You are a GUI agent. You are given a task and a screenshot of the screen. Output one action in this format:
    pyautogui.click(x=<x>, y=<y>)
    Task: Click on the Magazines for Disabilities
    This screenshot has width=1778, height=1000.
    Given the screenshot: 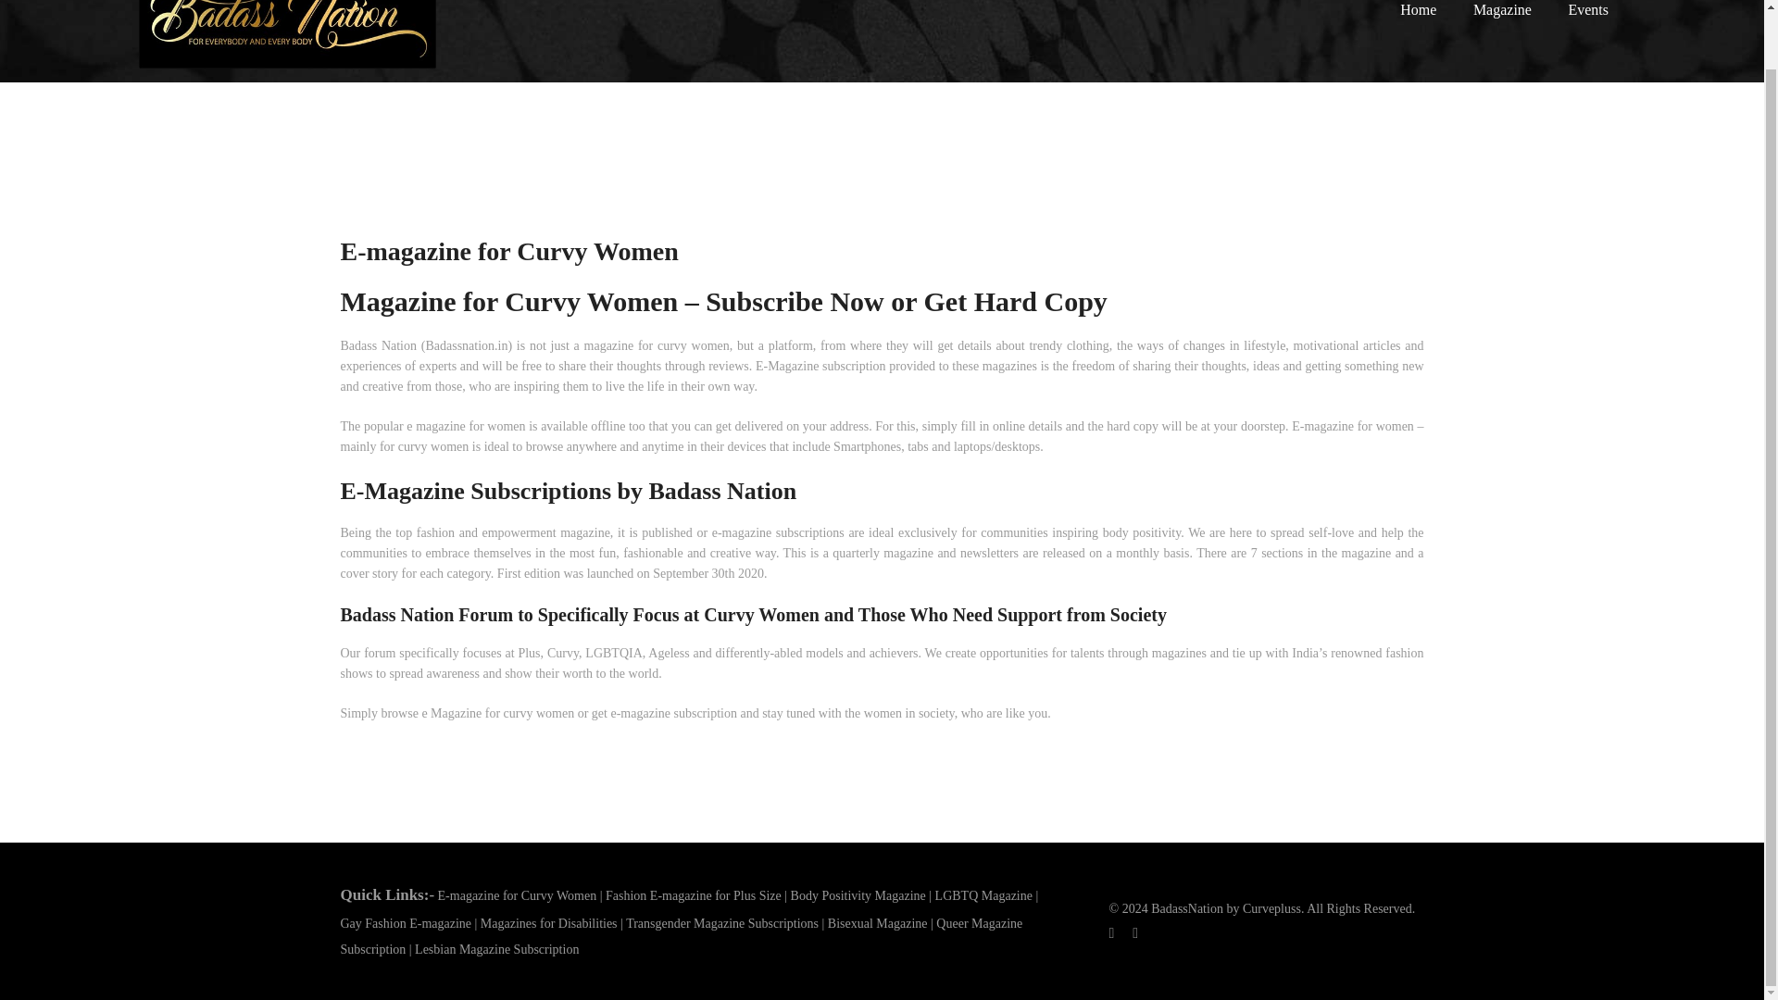 What is the action you would take?
    pyautogui.click(x=548, y=862)
    